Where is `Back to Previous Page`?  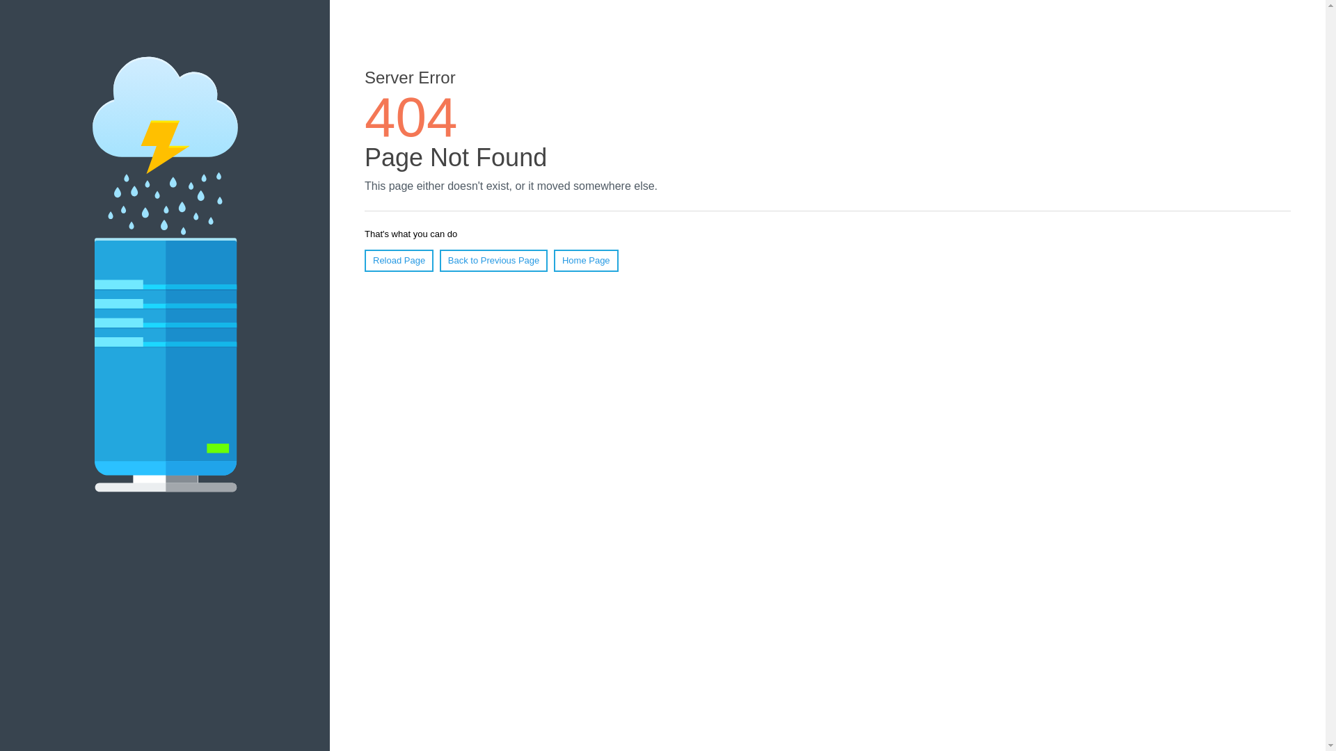 Back to Previous Page is located at coordinates (494, 261).